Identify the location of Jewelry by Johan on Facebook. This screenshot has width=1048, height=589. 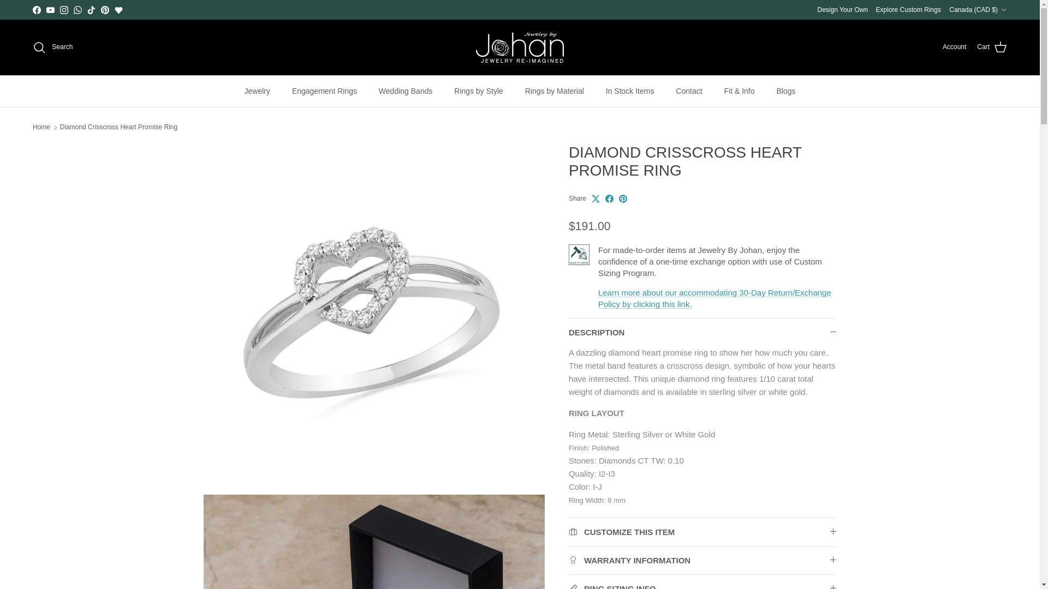
(36, 9).